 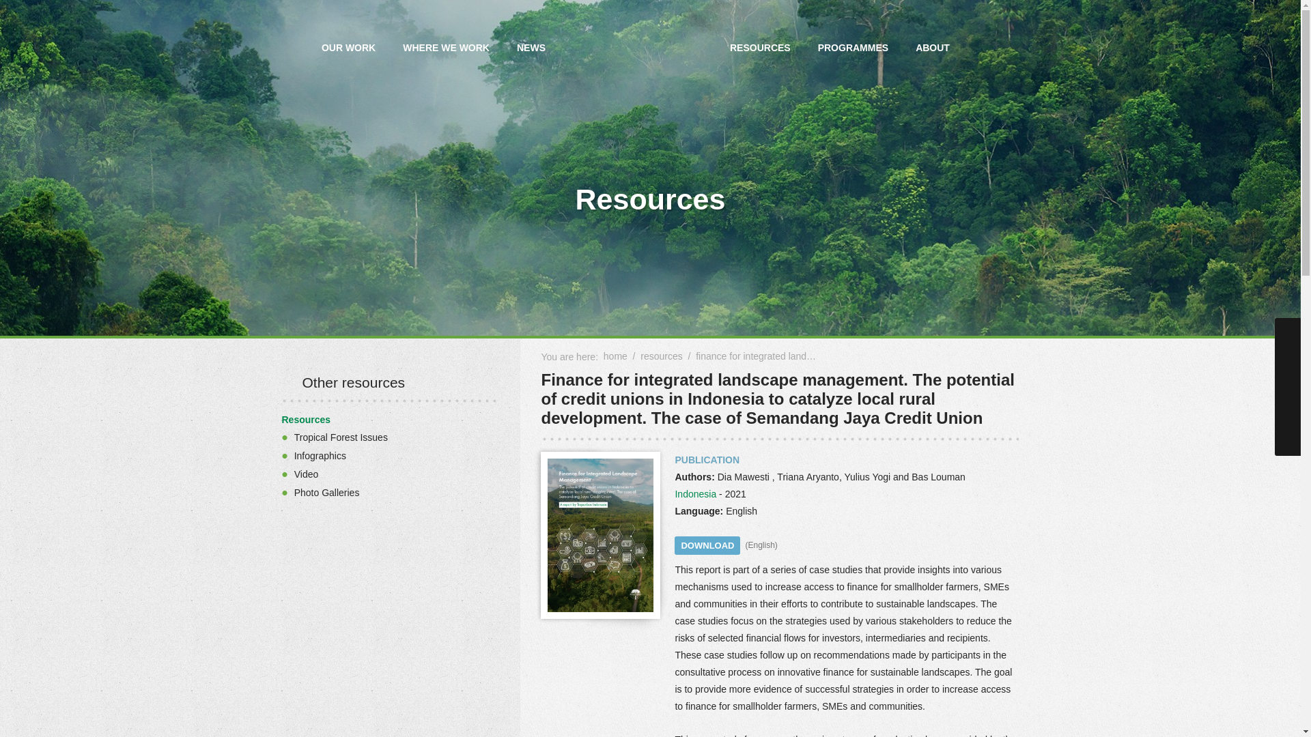 What do you see at coordinates (661, 356) in the screenshot?
I see `resources` at bounding box center [661, 356].